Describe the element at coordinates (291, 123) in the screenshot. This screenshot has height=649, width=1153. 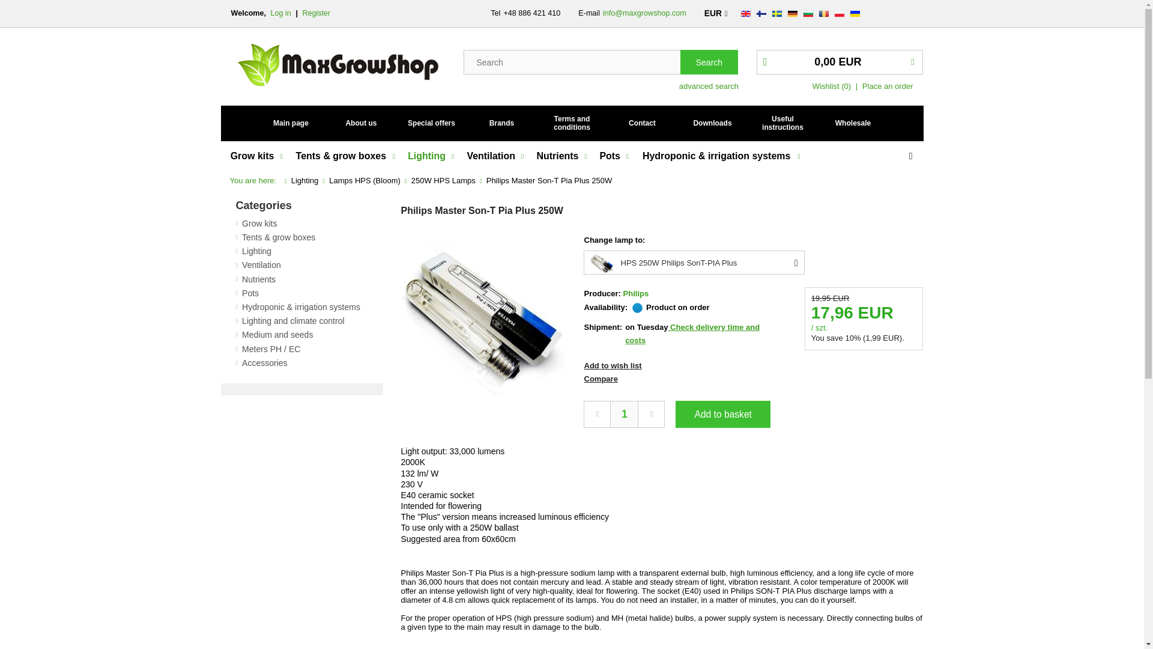
I see `Main page` at that location.